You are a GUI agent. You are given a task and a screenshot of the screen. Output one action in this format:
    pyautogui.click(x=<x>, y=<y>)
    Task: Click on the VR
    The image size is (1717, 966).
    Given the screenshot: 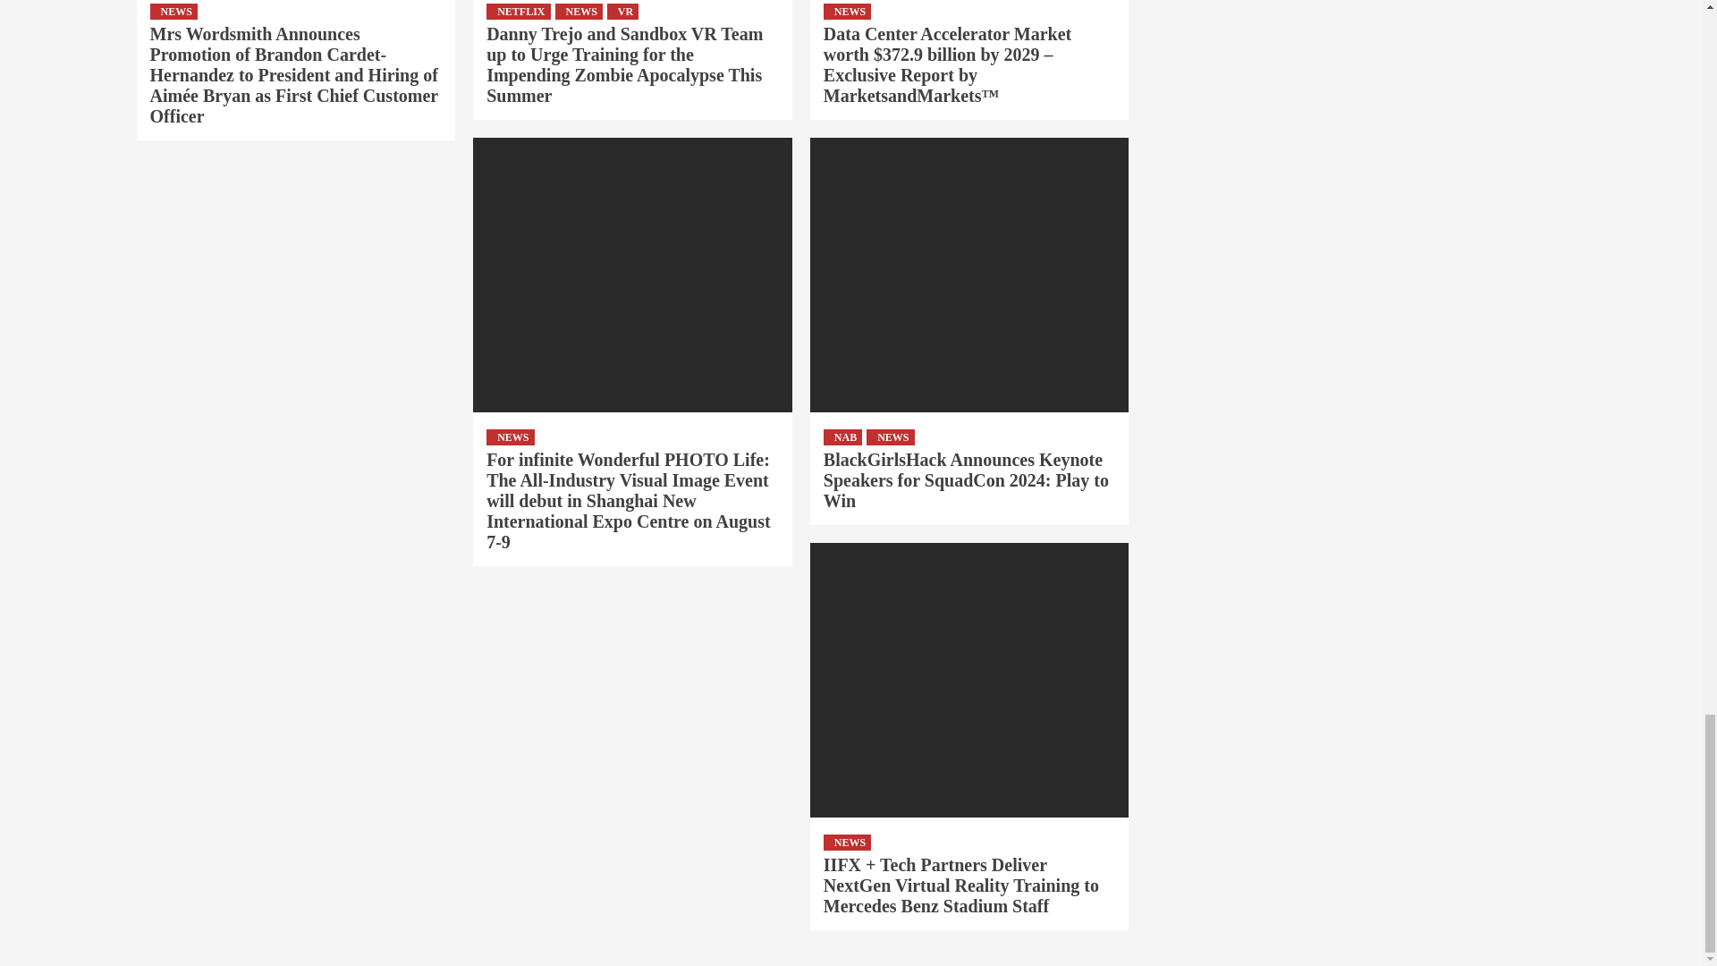 What is the action you would take?
    pyautogui.click(x=622, y=11)
    